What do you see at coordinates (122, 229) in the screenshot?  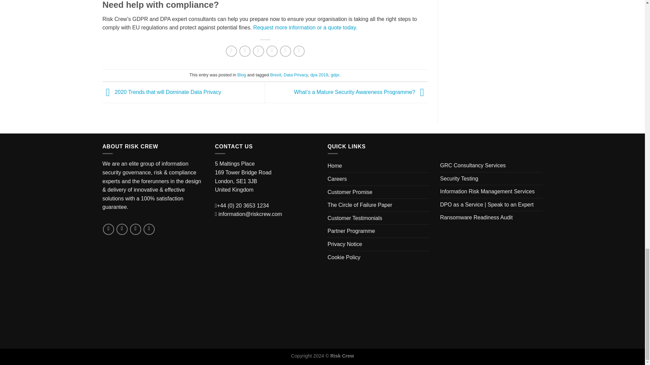 I see `Follow on Twitter` at bounding box center [122, 229].